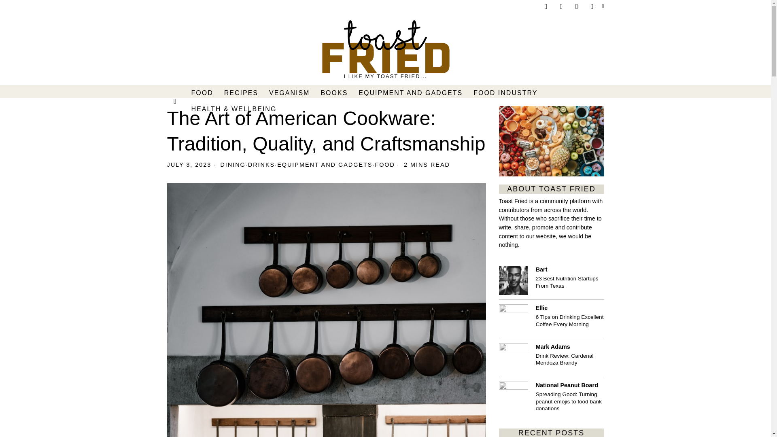 The width and height of the screenshot is (777, 437). Describe the element at coordinates (506, 93) in the screenshot. I see `FOOD INDUSTRY` at that location.